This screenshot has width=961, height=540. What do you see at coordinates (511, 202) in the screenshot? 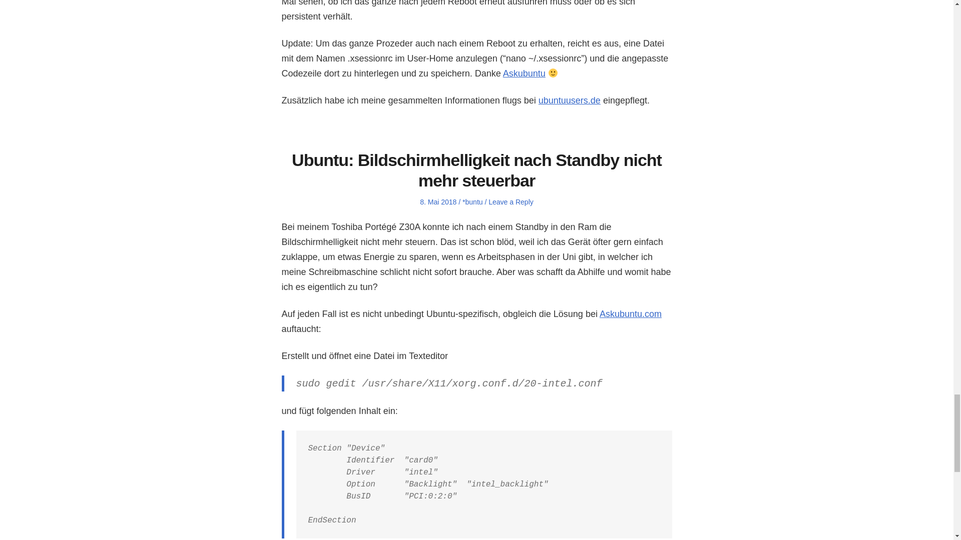
I see `Leave a Reply` at bounding box center [511, 202].